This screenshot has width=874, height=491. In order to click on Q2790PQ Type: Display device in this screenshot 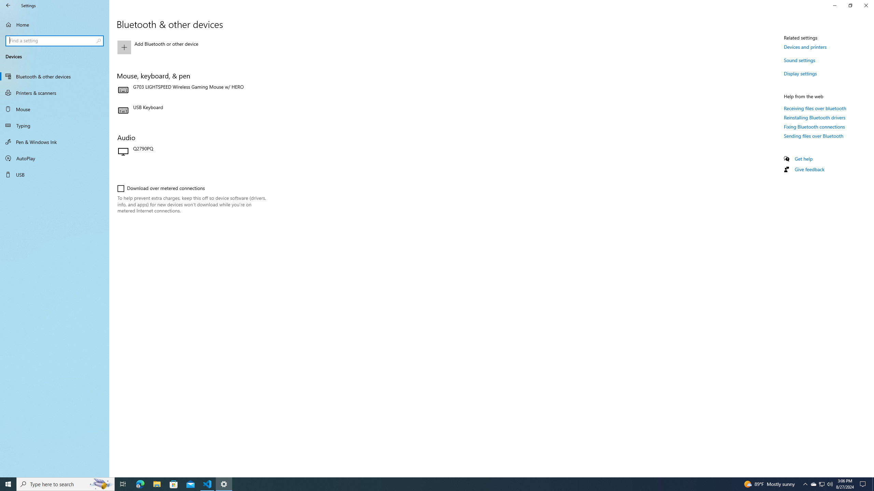, I will do `click(192, 152)`.